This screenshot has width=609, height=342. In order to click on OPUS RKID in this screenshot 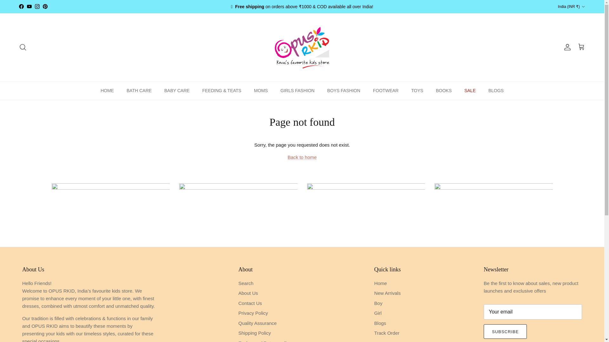, I will do `click(302, 47)`.